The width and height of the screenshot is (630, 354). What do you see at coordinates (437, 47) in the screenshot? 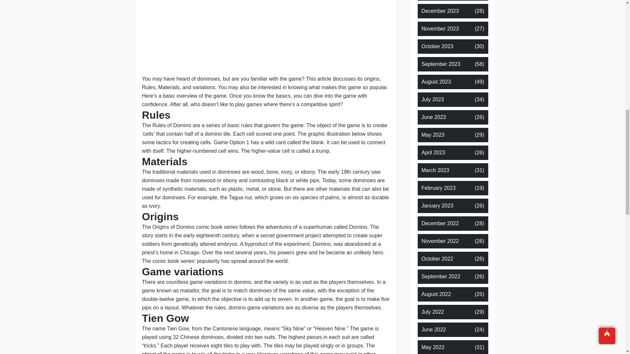
I see `October 2023` at bounding box center [437, 47].